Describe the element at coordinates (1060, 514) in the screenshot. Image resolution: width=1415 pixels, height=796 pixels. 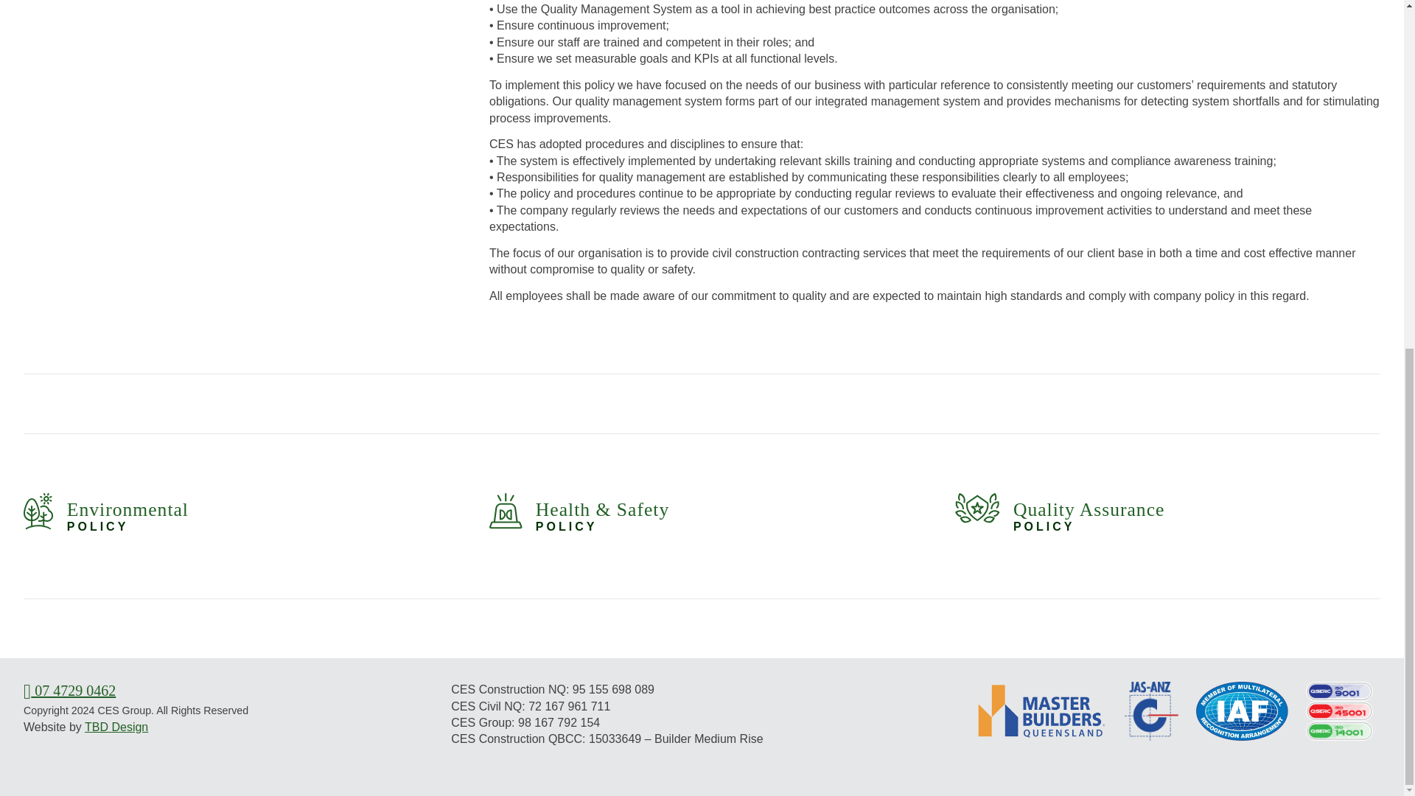
I see `Quality Assurance Policy` at that location.